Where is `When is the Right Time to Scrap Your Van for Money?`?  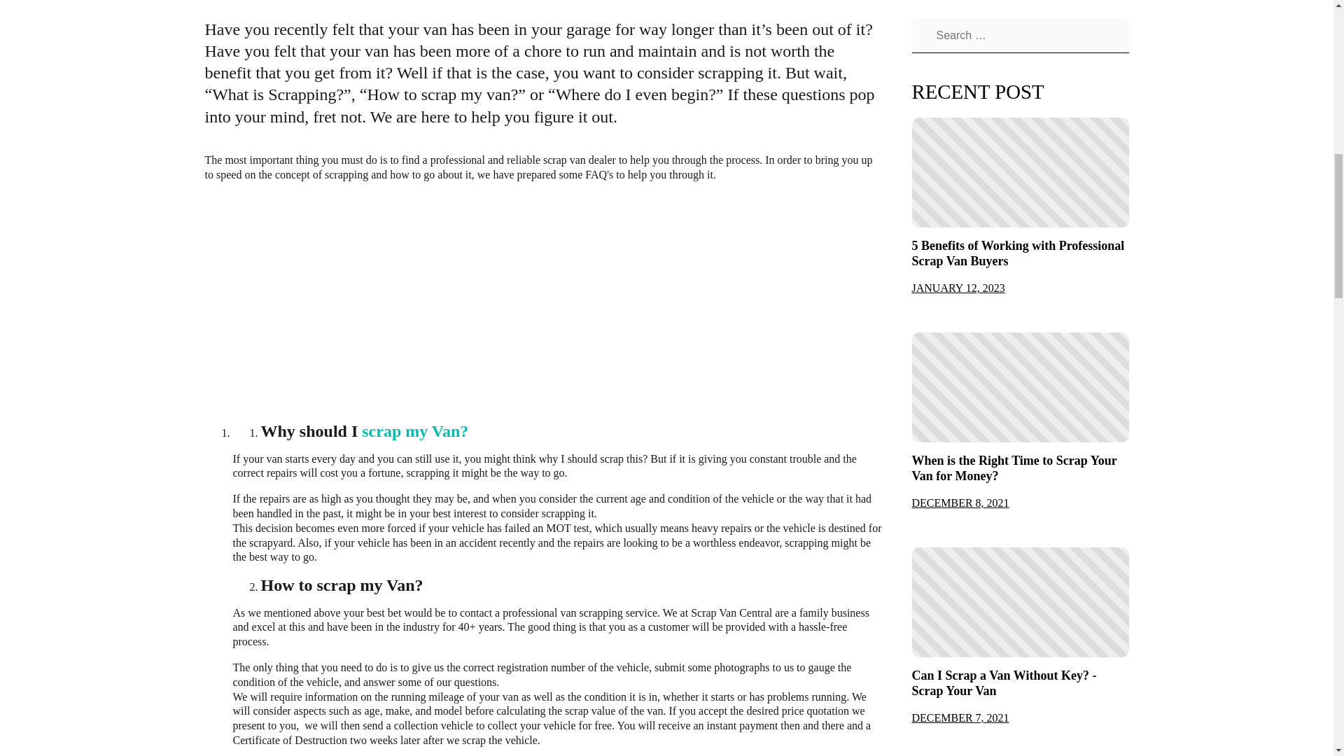
When is the Right Time to Scrap Your Van for Money? is located at coordinates (1019, 469).